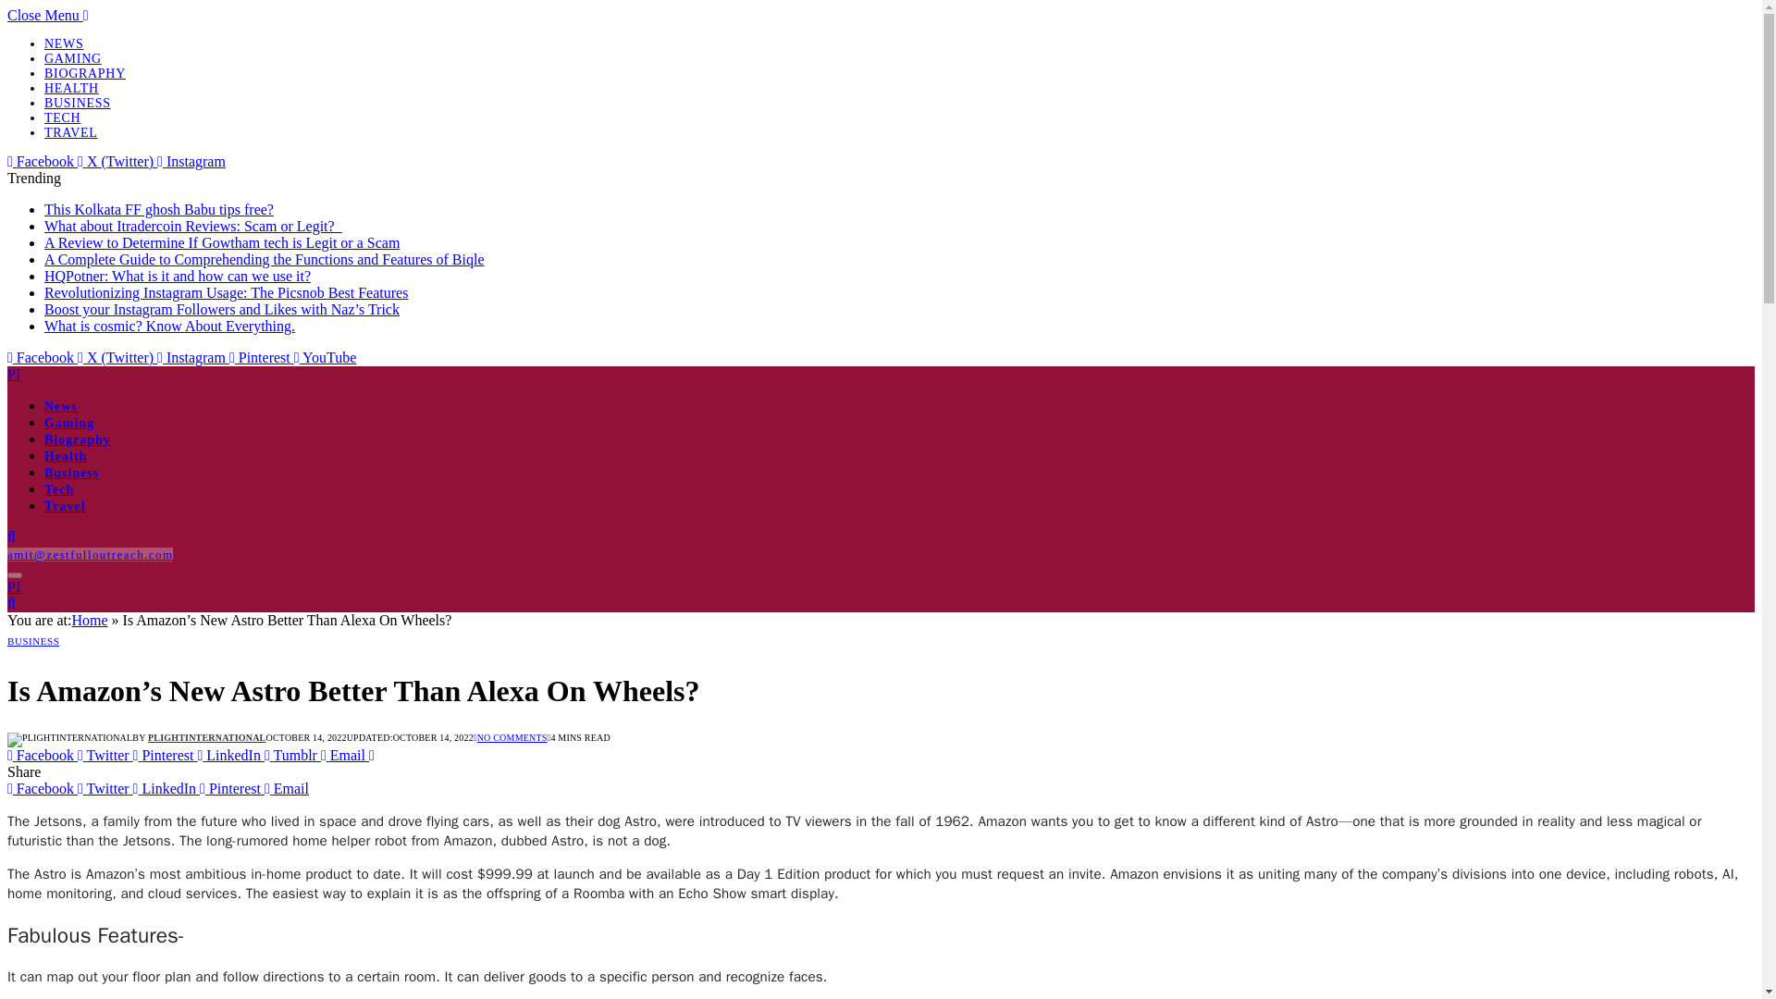 This screenshot has height=999, width=1776. What do you see at coordinates (43, 357) in the screenshot?
I see `Facebook` at bounding box center [43, 357].